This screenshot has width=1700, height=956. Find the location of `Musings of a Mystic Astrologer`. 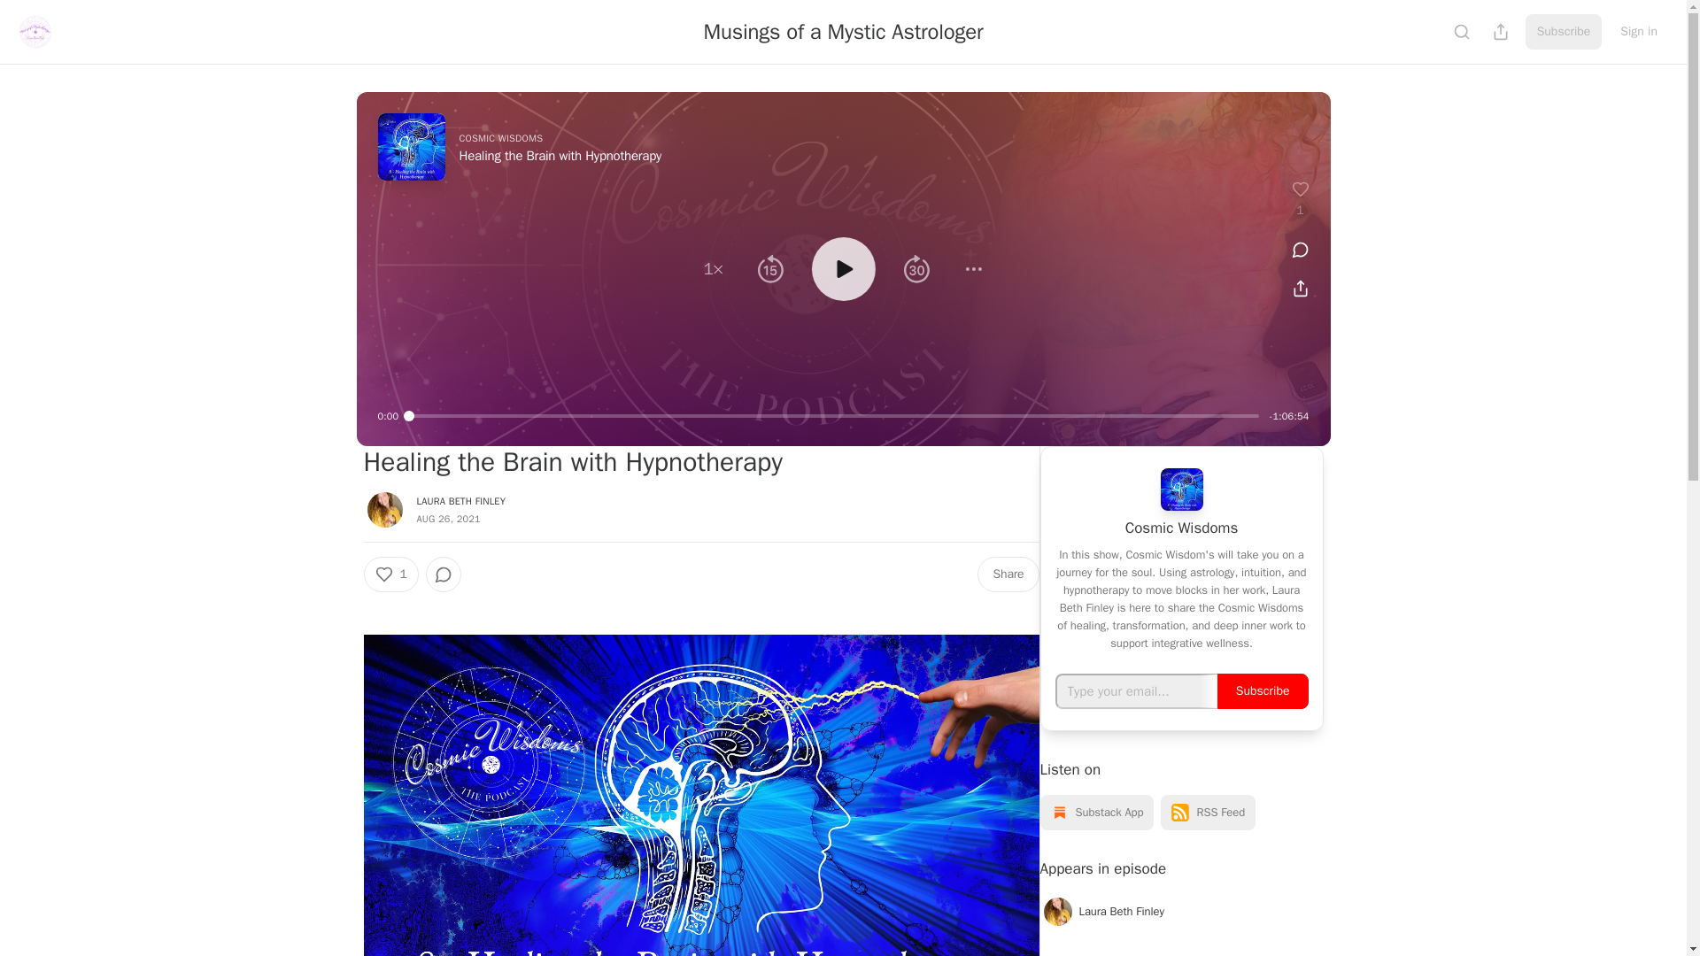

Musings of a Mystic Astrologer is located at coordinates (843, 31).